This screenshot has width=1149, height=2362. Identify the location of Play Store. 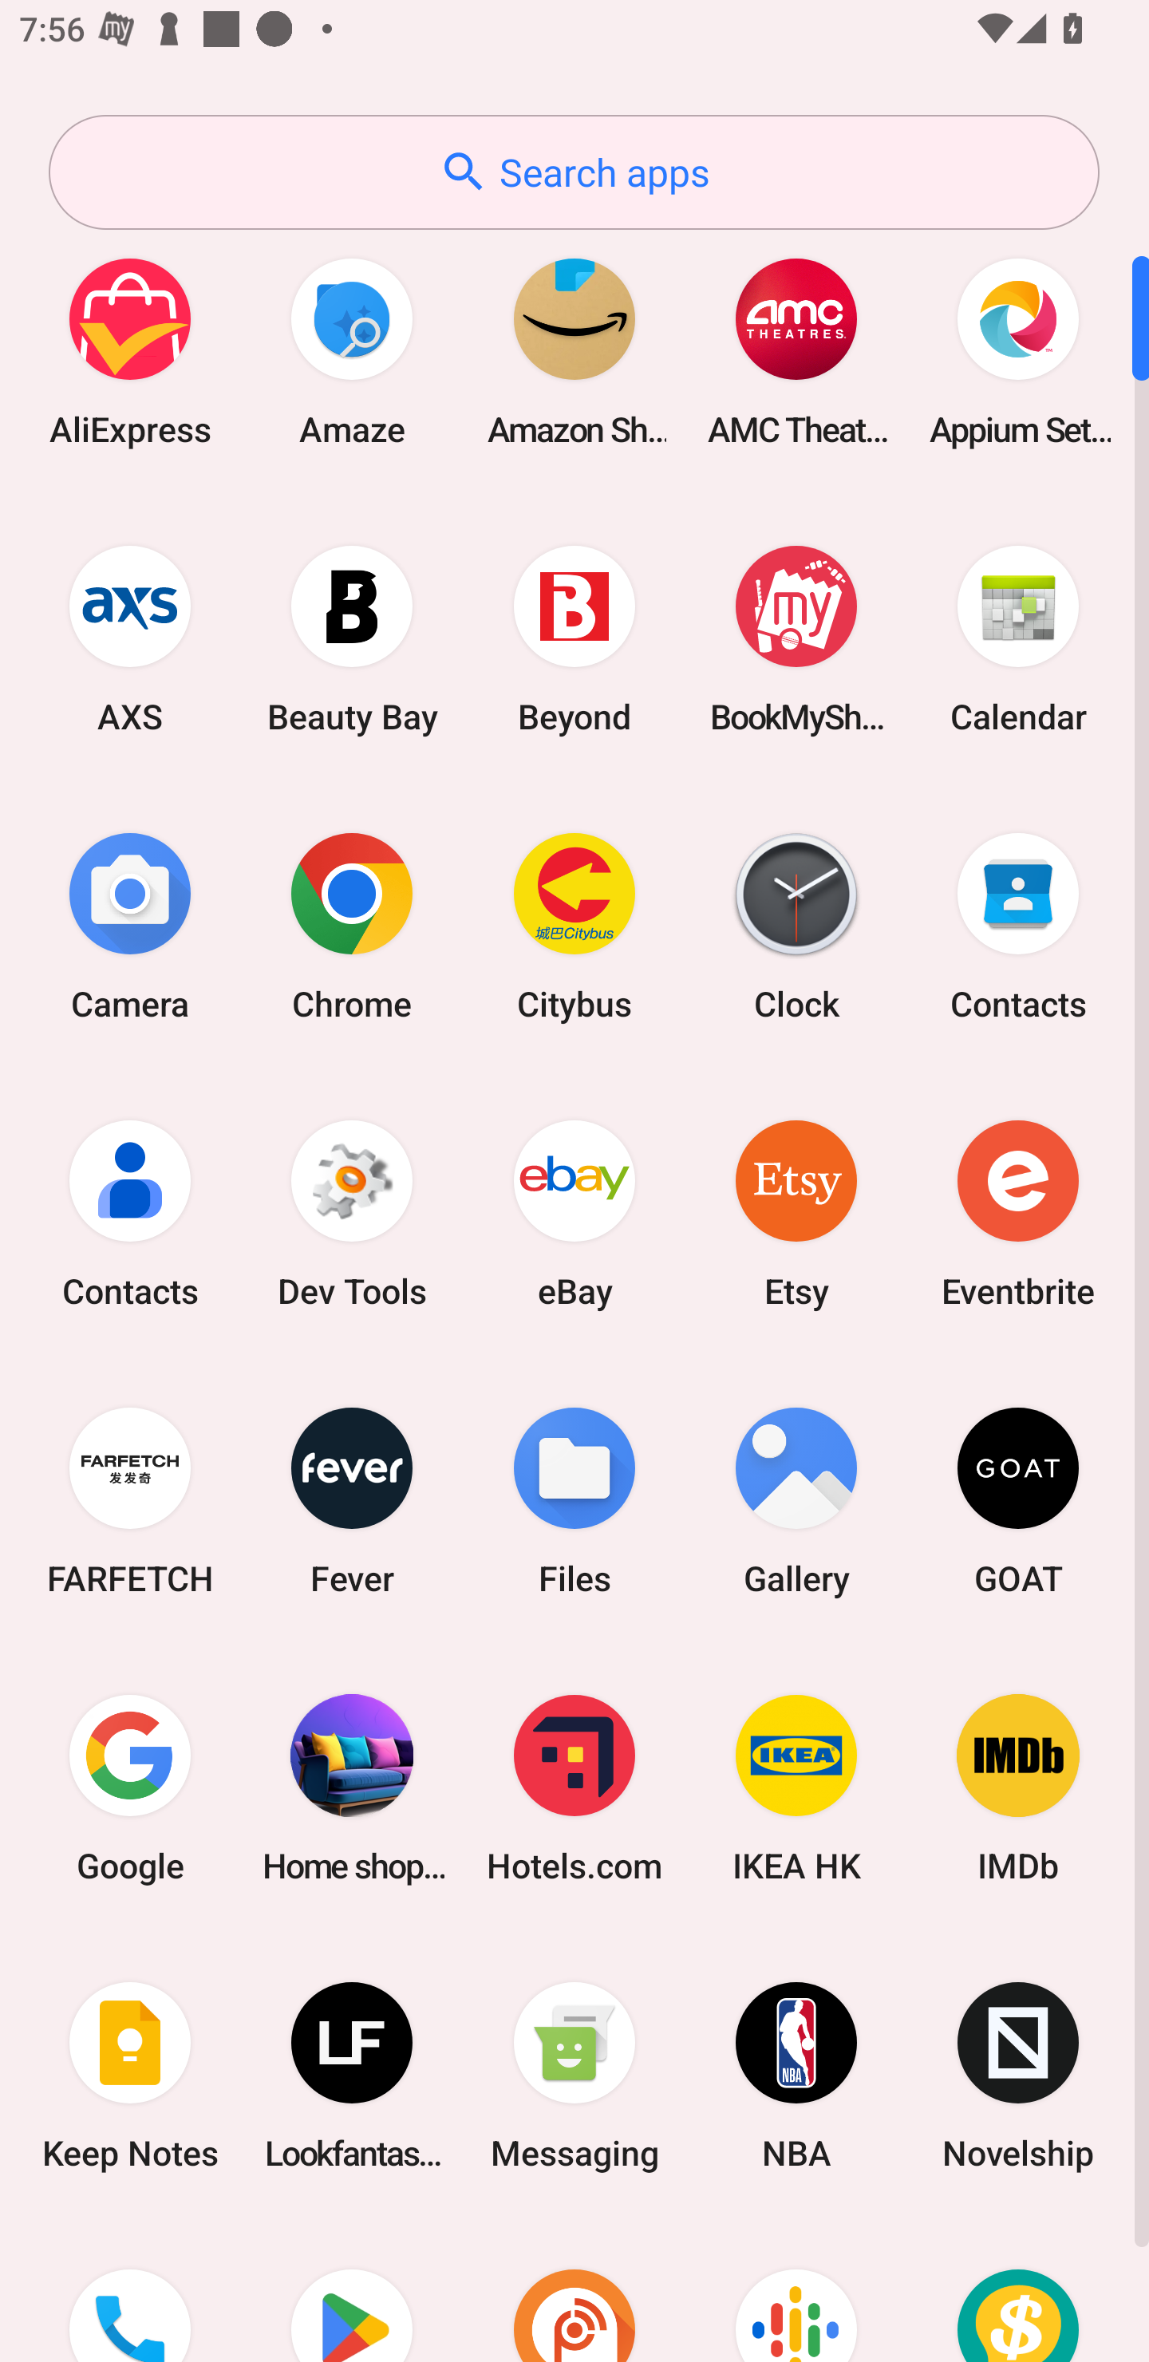
(352, 2291).